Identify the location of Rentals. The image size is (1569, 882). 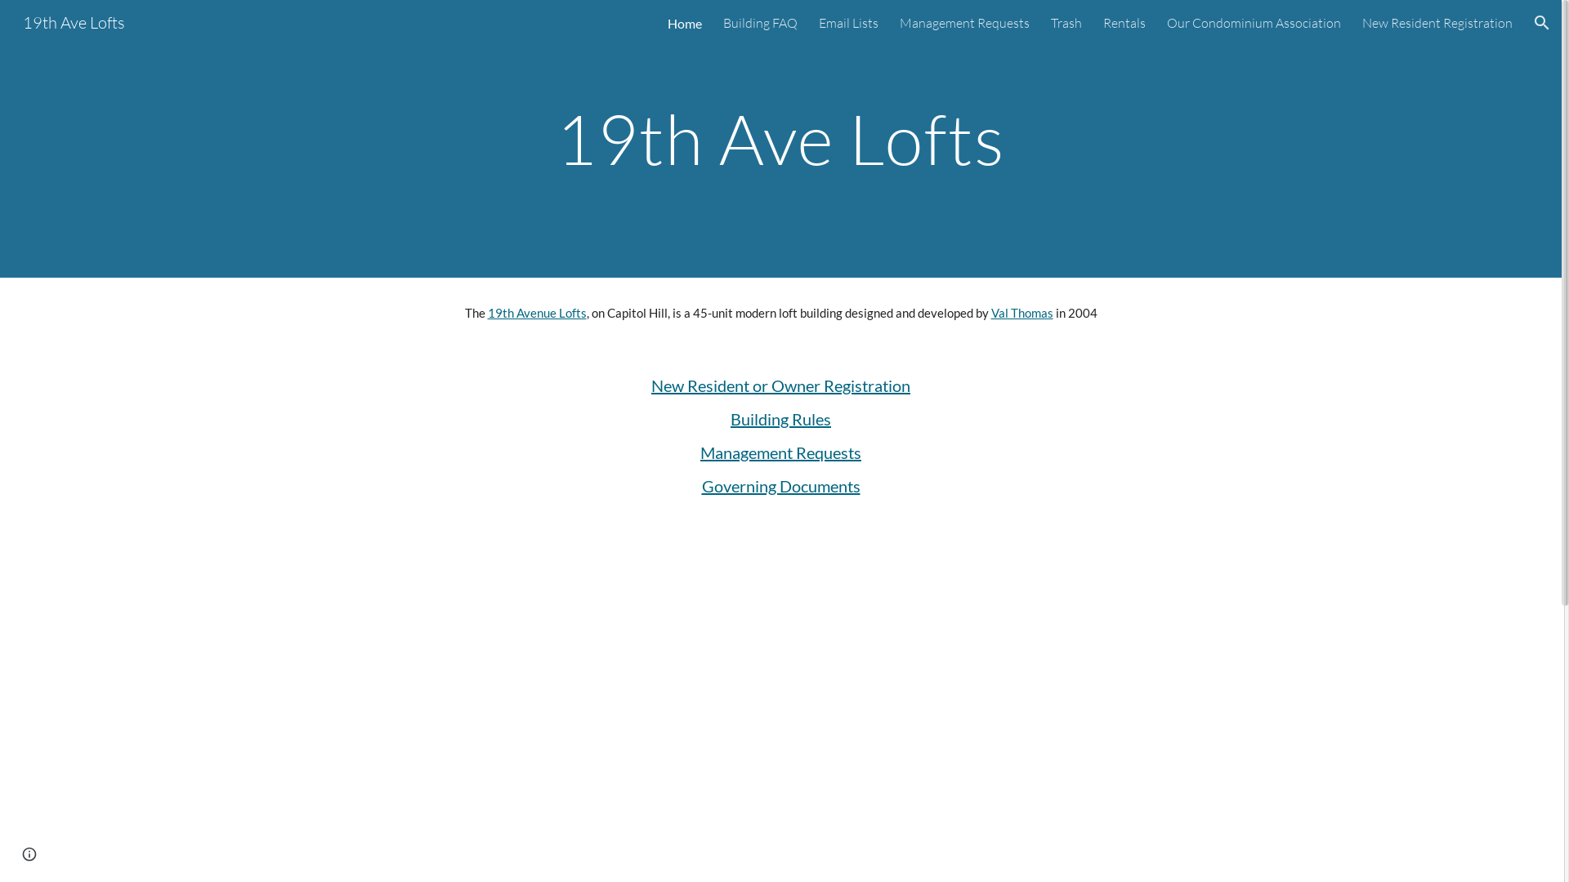
(1124, 23).